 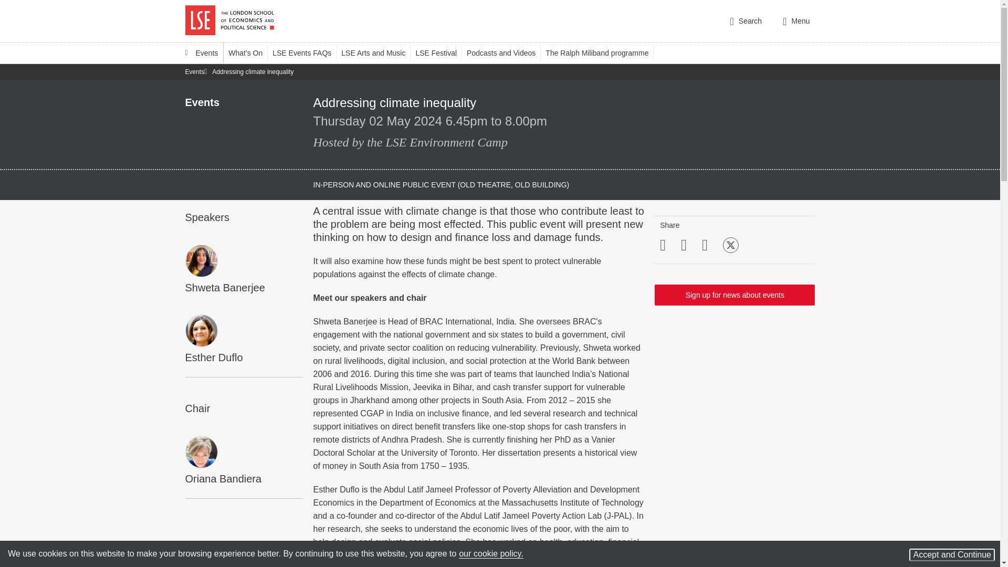 What do you see at coordinates (250, 52) in the screenshot?
I see `What's On` at bounding box center [250, 52].